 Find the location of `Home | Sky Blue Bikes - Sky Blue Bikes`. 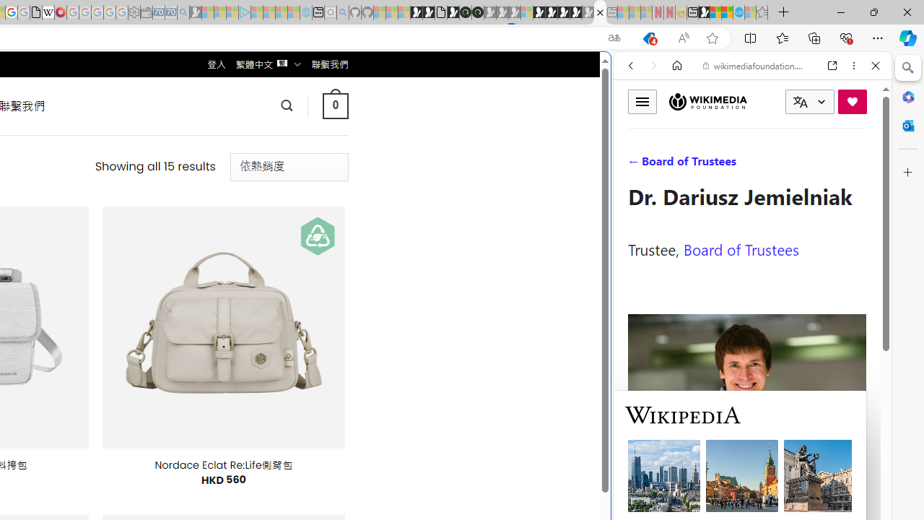

Home | Sky Blue Bikes - Sky Blue Bikes is located at coordinates (496, 308).